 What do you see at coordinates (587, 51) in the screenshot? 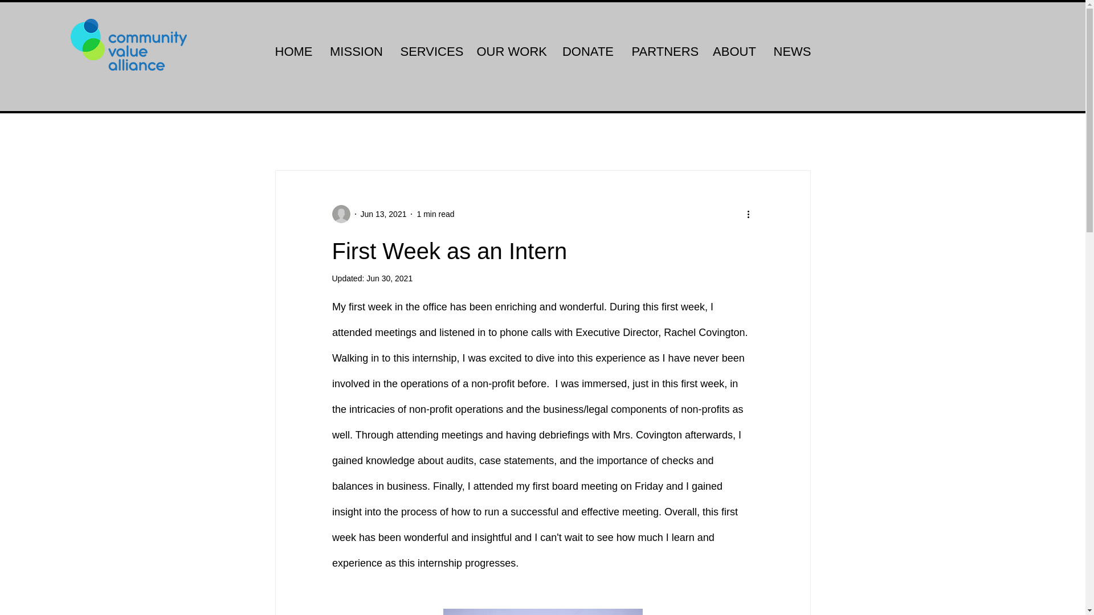
I see `DONATE` at bounding box center [587, 51].